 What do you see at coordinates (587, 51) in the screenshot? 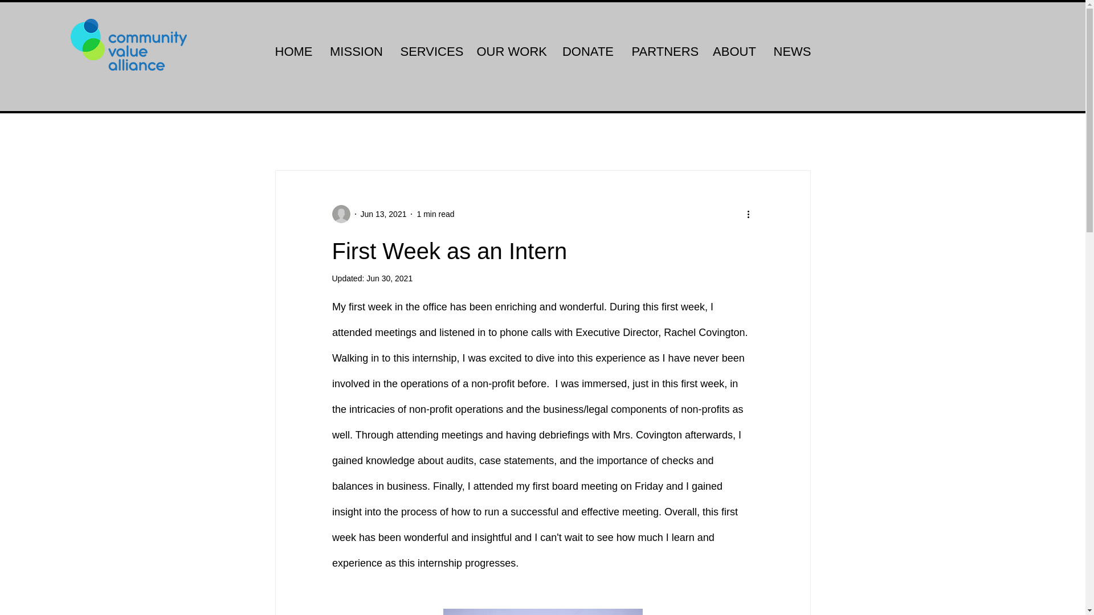
I see `DONATE` at bounding box center [587, 51].